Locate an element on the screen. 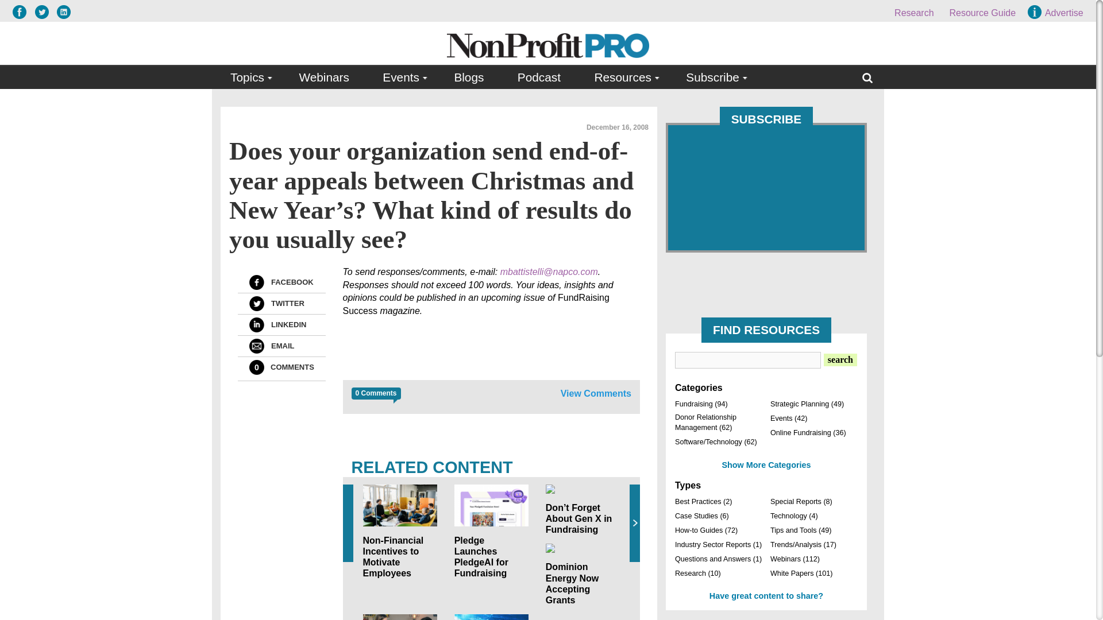 The height and width of the screenshot is (620, 1103). Advertise is located at coordinates (1057, 13).